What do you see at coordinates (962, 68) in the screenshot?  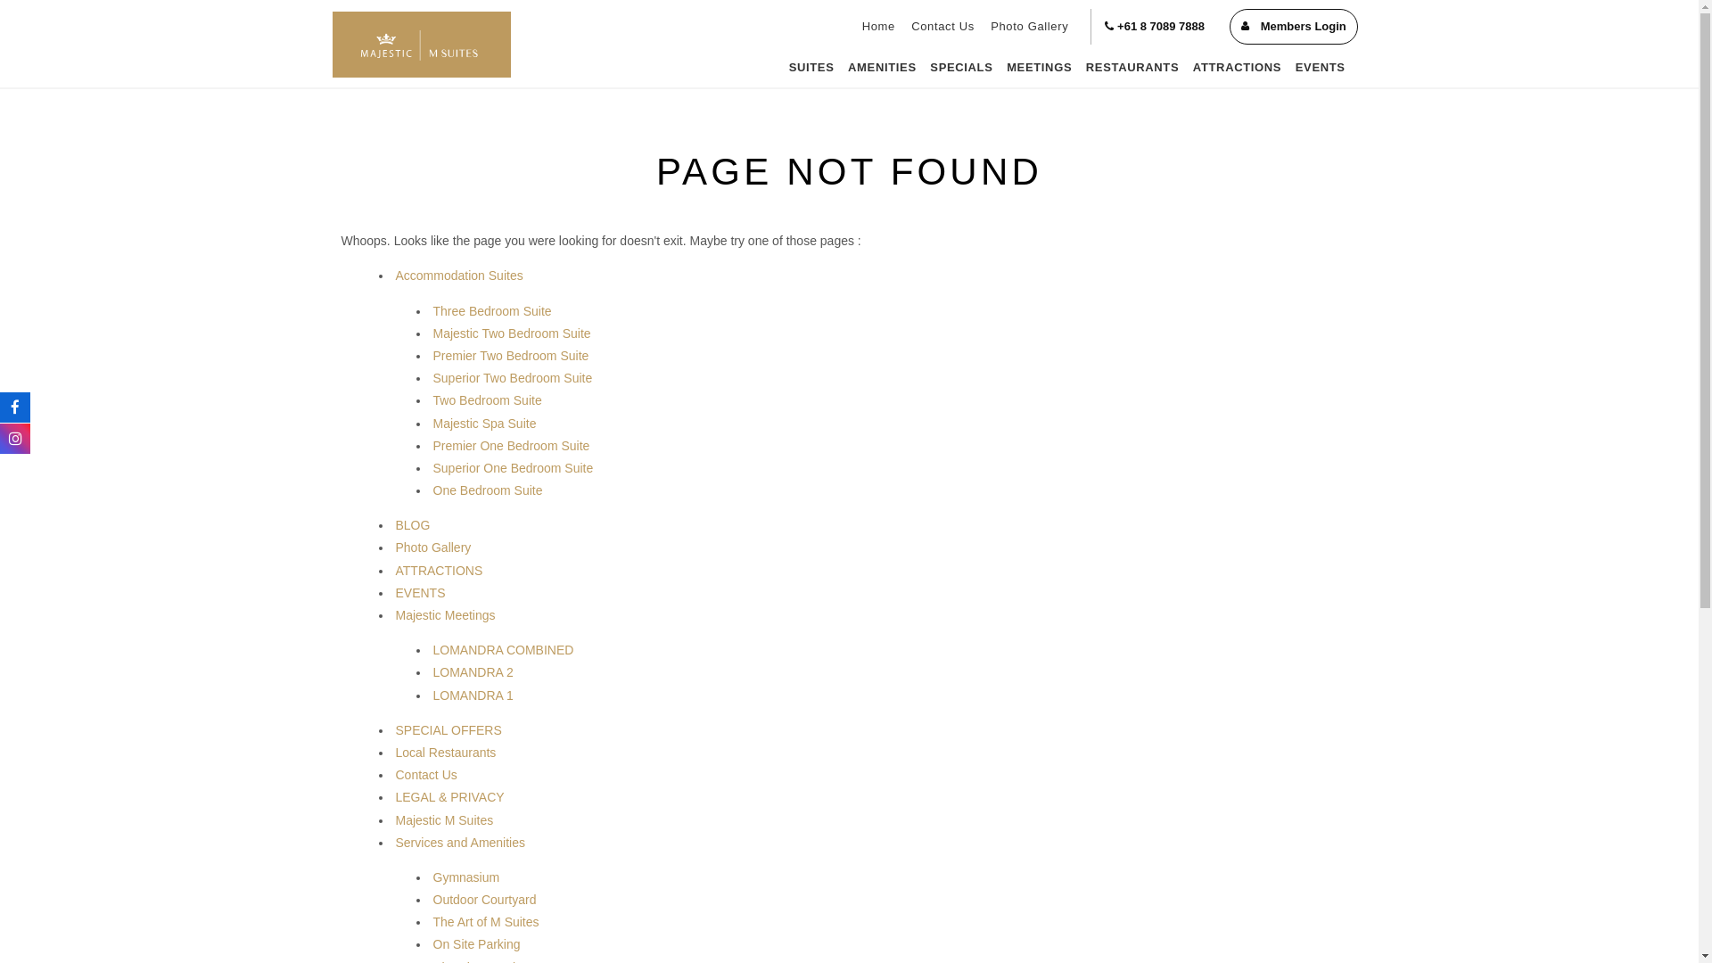 I see `SPECIALS` at bounding box center [962, 68].